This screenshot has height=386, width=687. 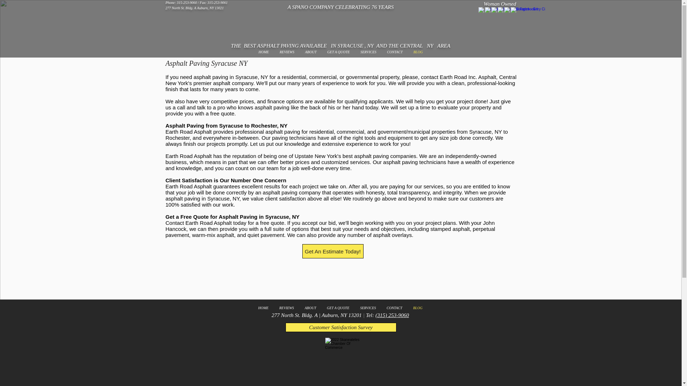 What do you see at coordinates (181, 3) in the screenshot?
I see `Phone: 315-253-9060` at bounding box center [181, 3].